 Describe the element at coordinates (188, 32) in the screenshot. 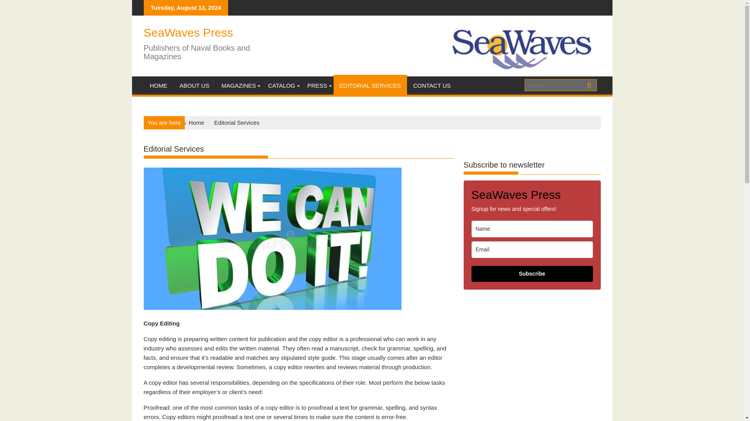

I see `SeaWaves Press` at that location.